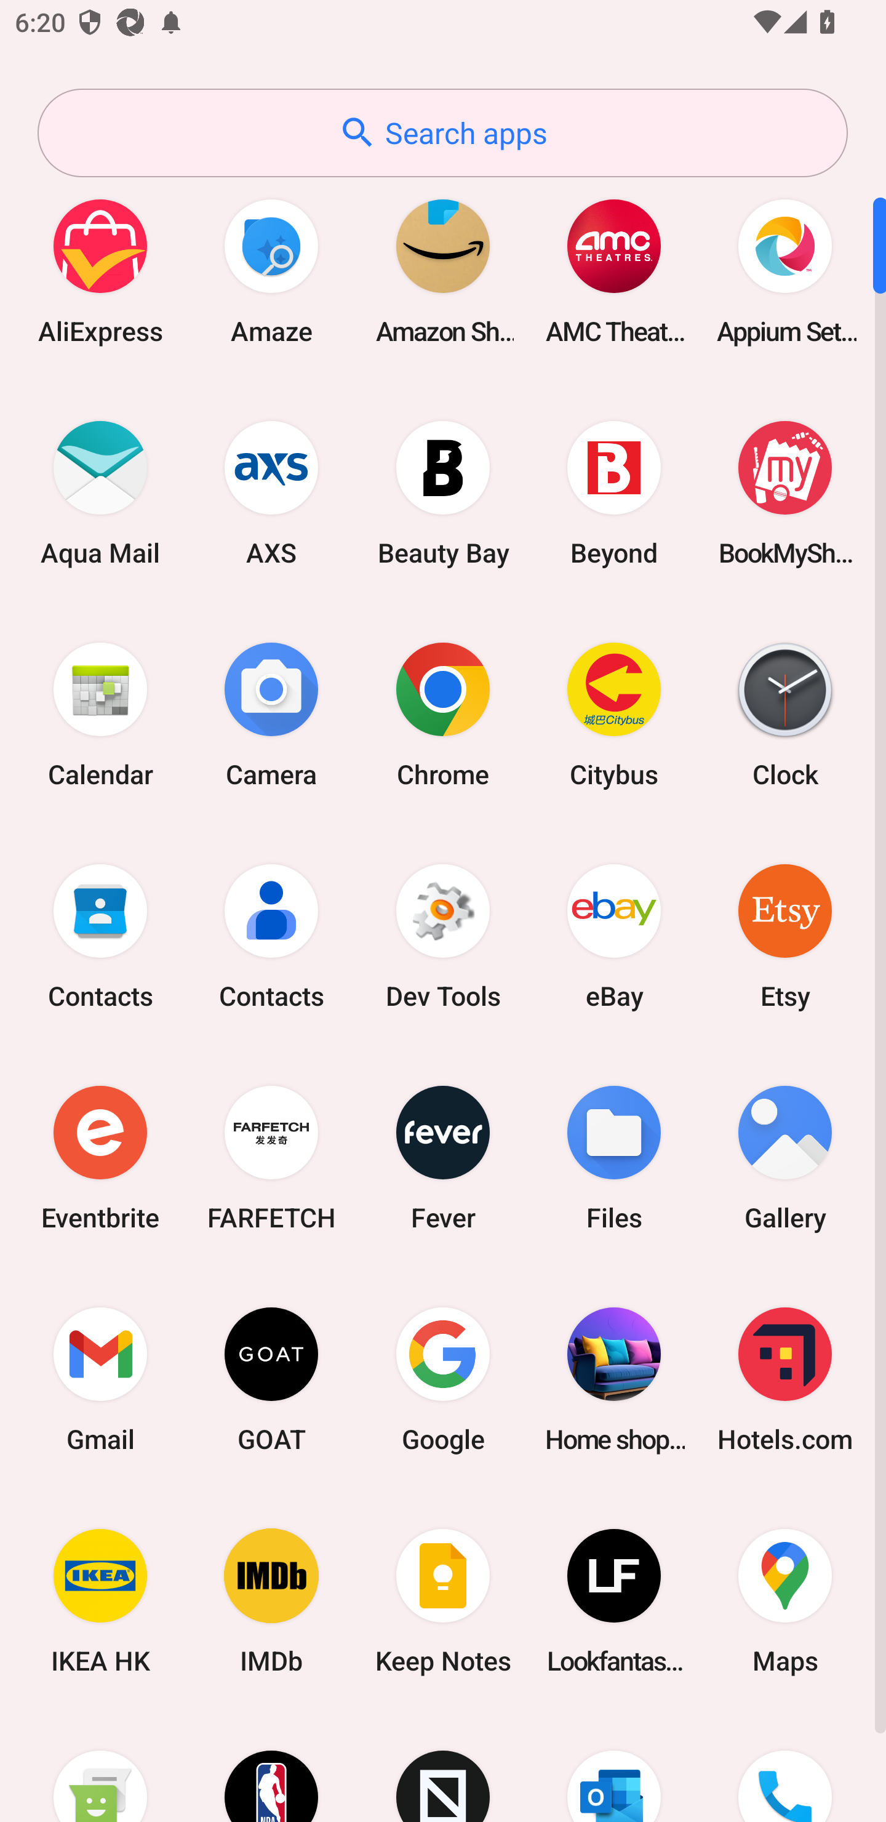 The image size is (886, 1822). What do you see at coordinates (100, 492) in the screenshot?
I see `Aqua Mail` at bounding box center [100, 492].